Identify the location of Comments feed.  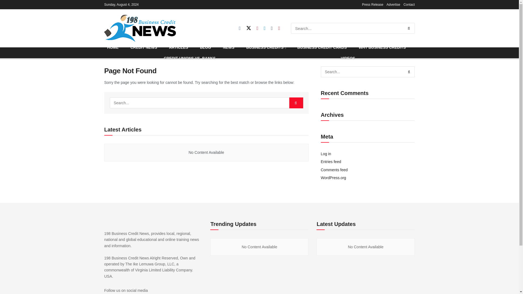
(334, 170).